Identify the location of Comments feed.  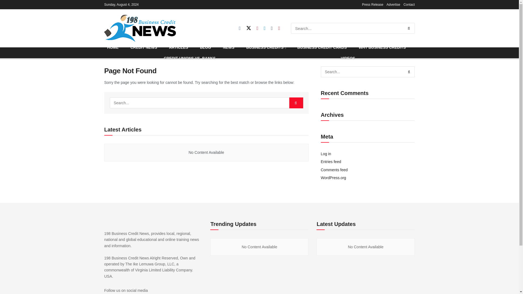
(334, 170).